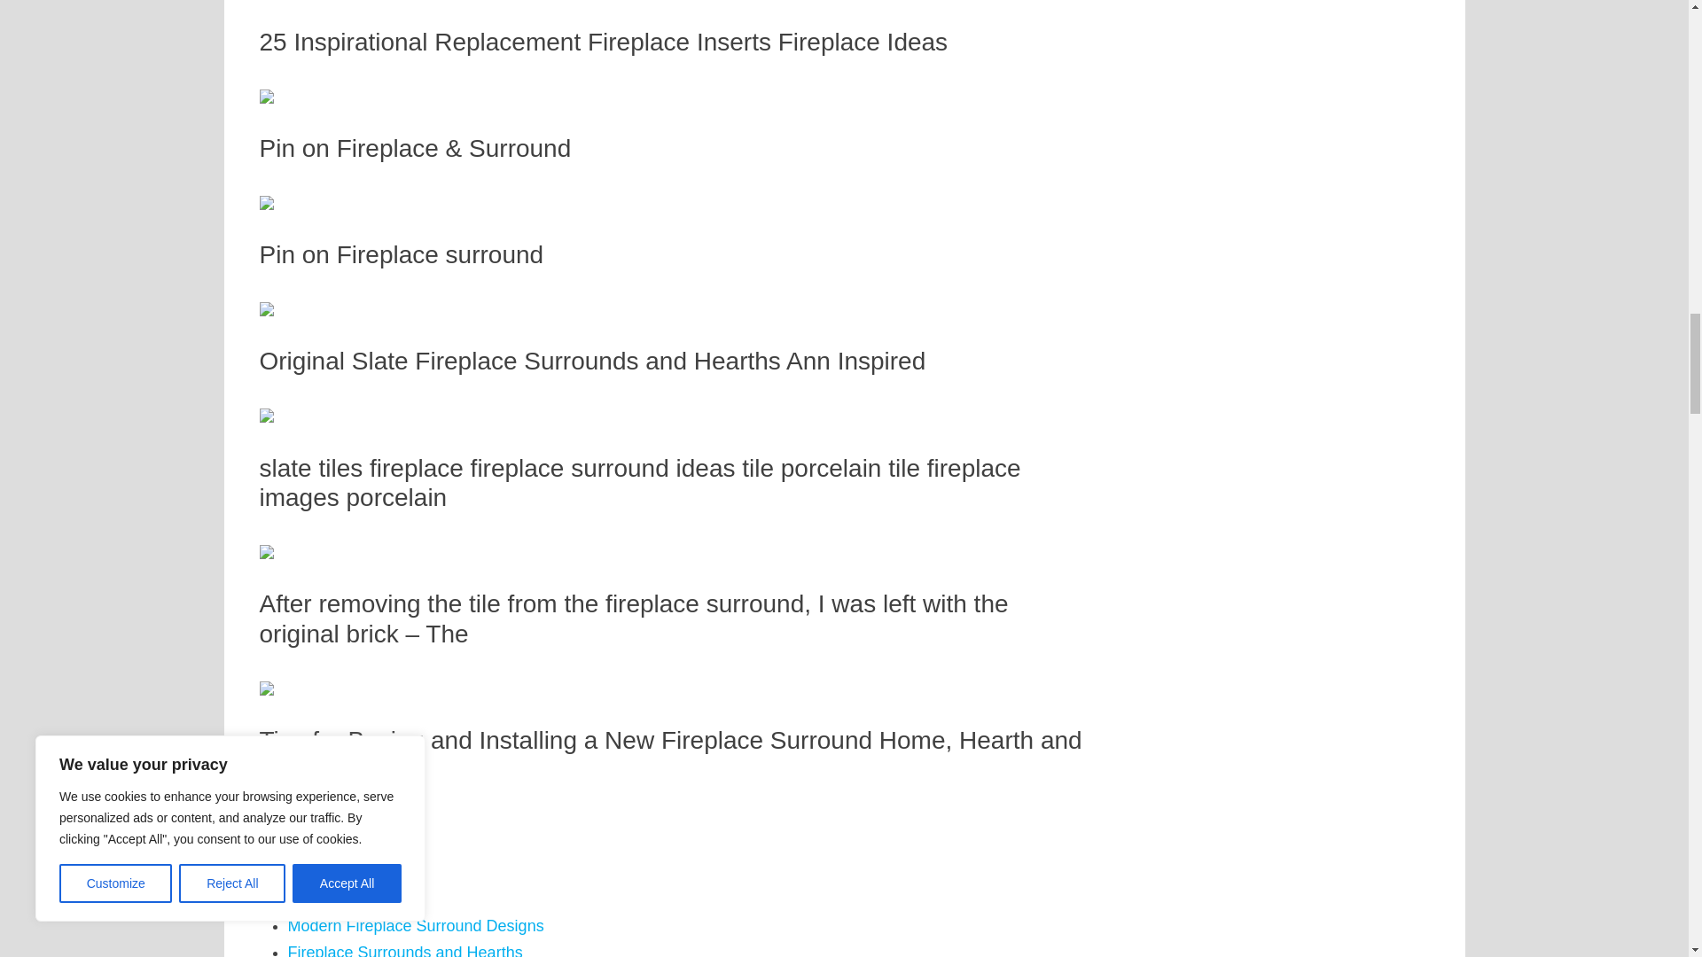 This screenshot has height=957, width=1702. I want to click on Fireplace Surrounds and Hearths, so click(404, 418).